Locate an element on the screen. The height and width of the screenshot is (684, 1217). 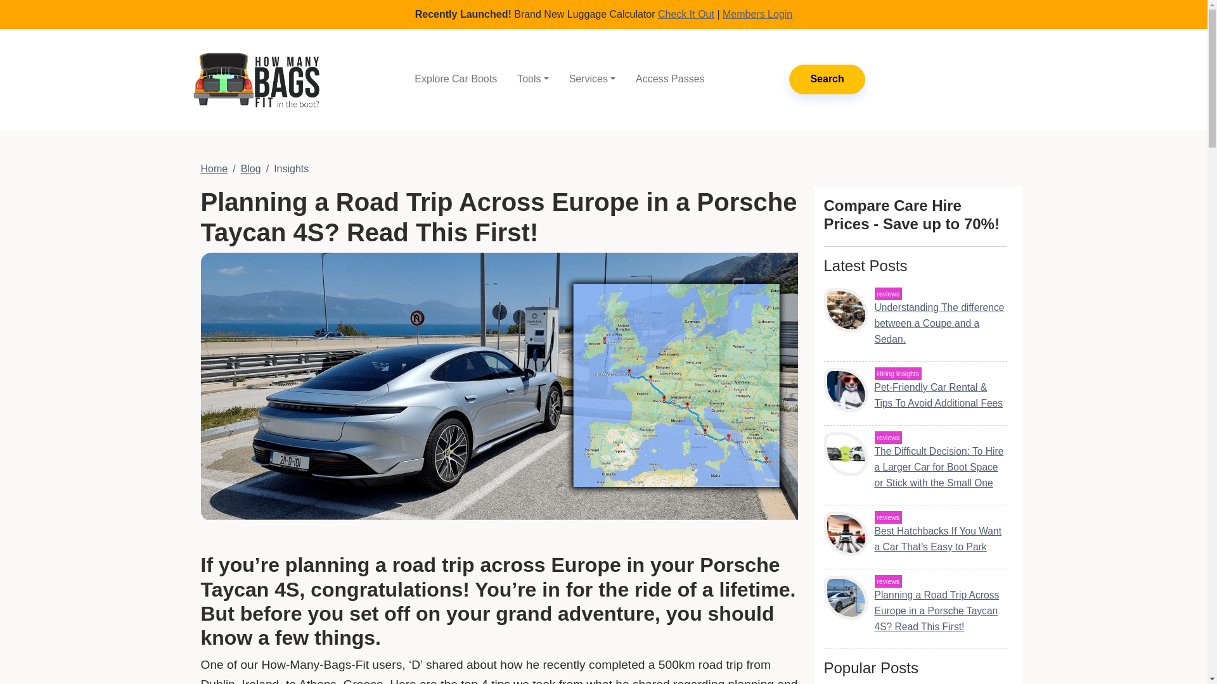
Search is located at coordinates (827, 79).